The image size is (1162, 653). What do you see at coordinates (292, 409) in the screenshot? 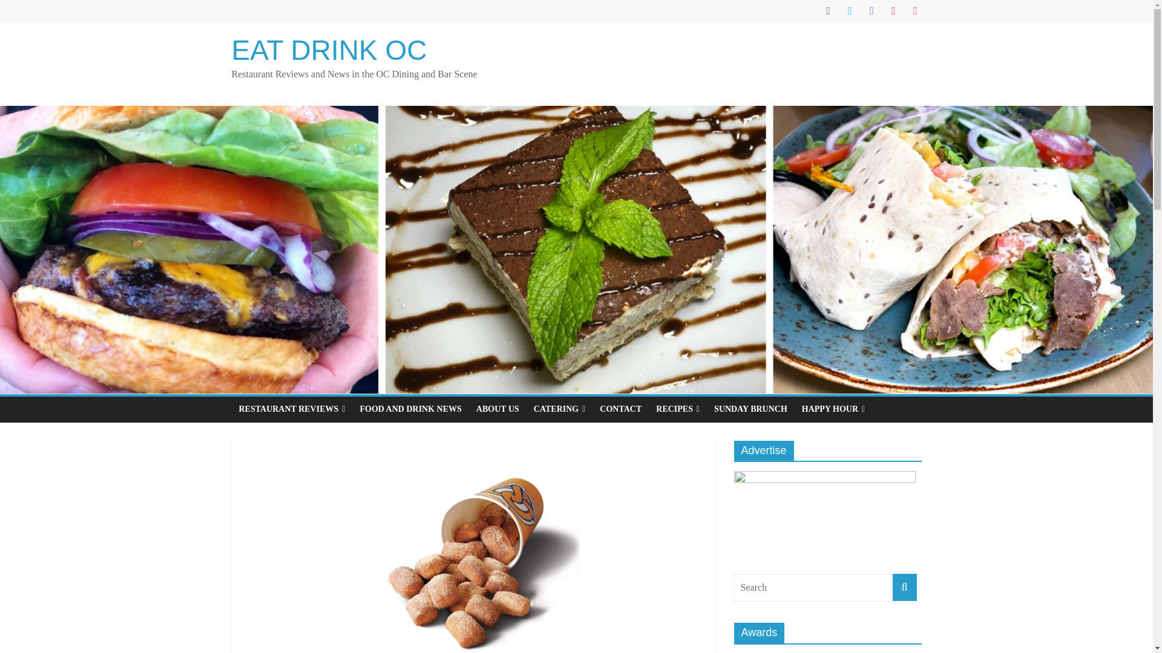
I see `RESTAURANT REVIEWS` at bounding box center [292, 409].